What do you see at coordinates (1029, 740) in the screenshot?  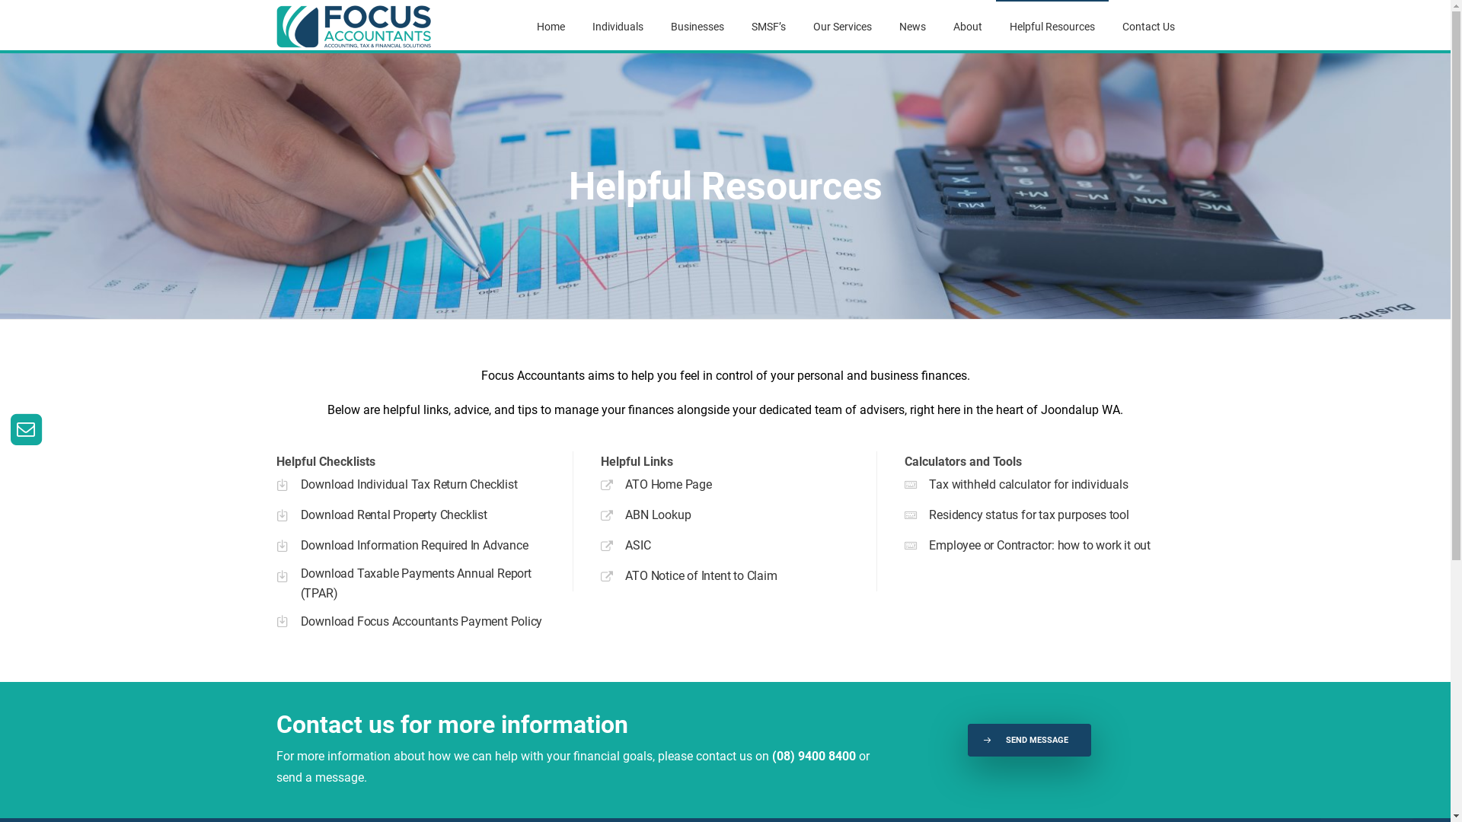 I see `SEND MESSAGE` at bounding box center [1029, 740].